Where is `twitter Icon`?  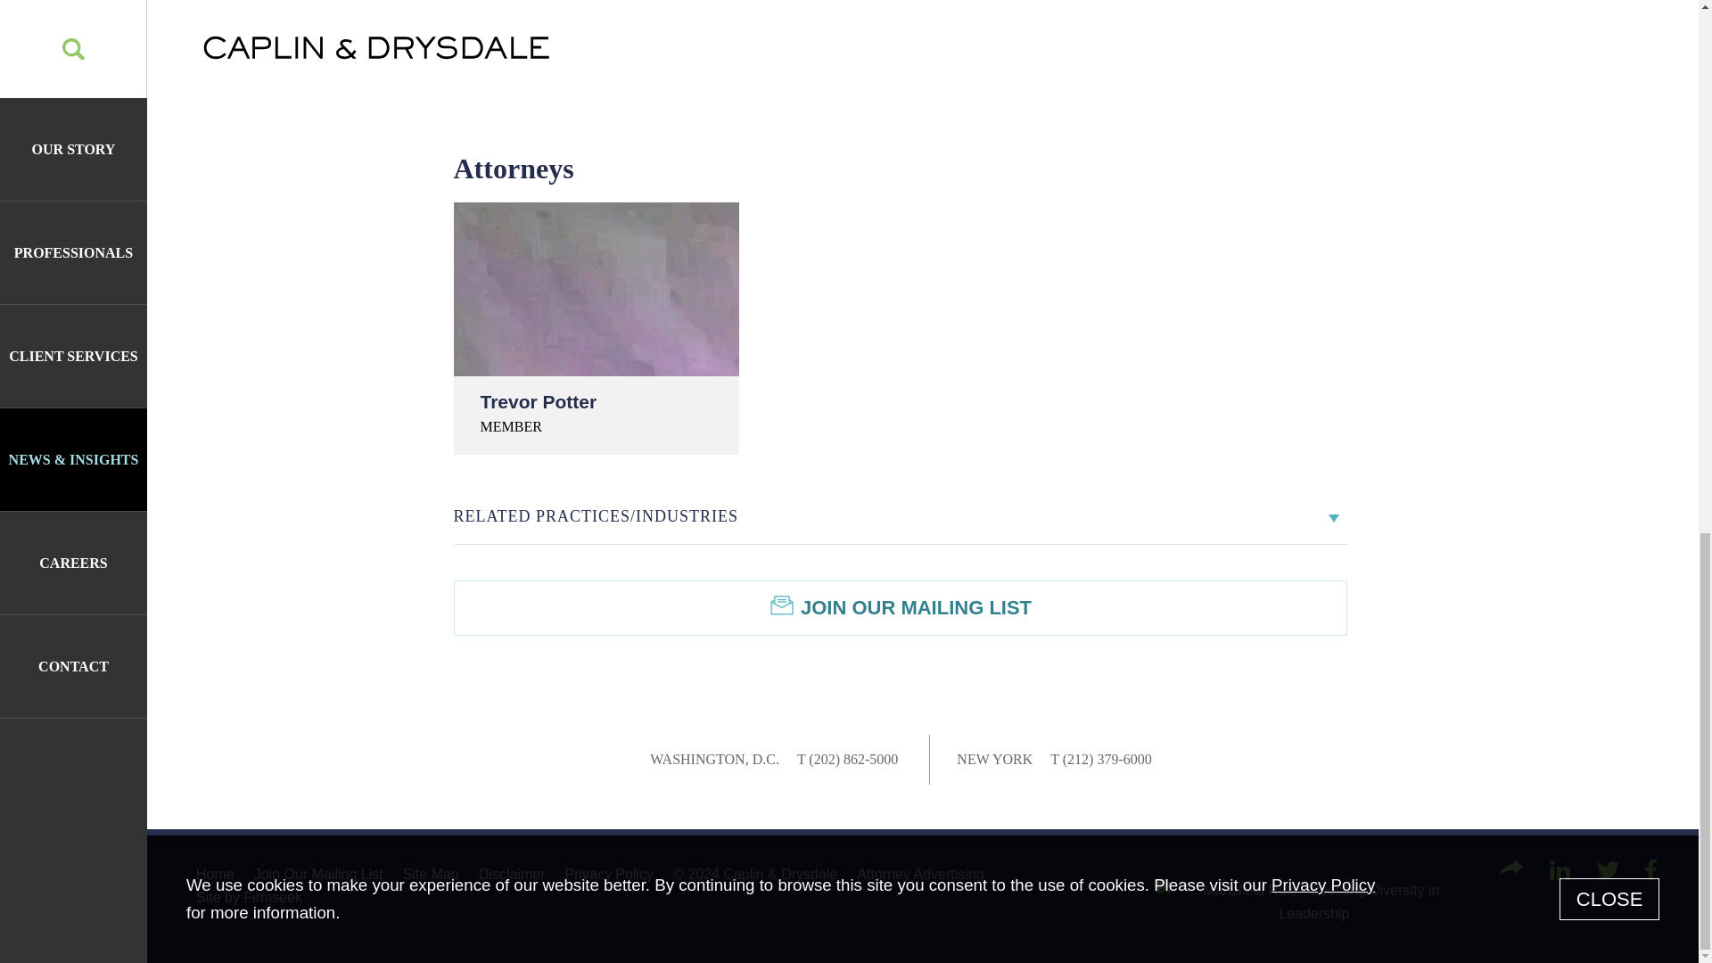
twitter Icon is located at coordinates (1609, 870).